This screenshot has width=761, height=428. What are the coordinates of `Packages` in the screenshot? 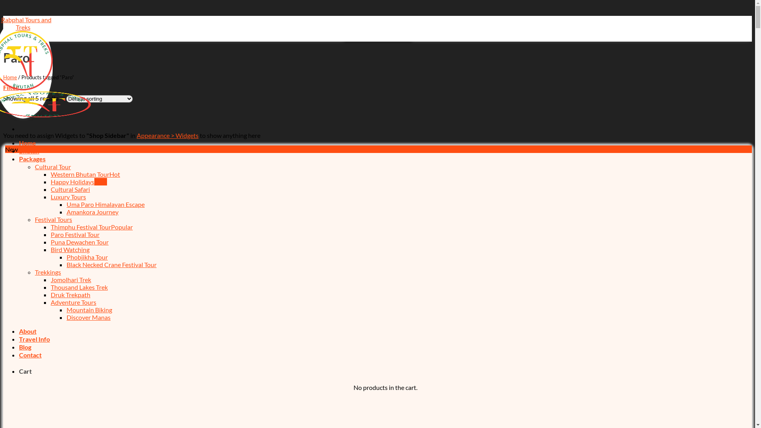 It's located at (33, 159).